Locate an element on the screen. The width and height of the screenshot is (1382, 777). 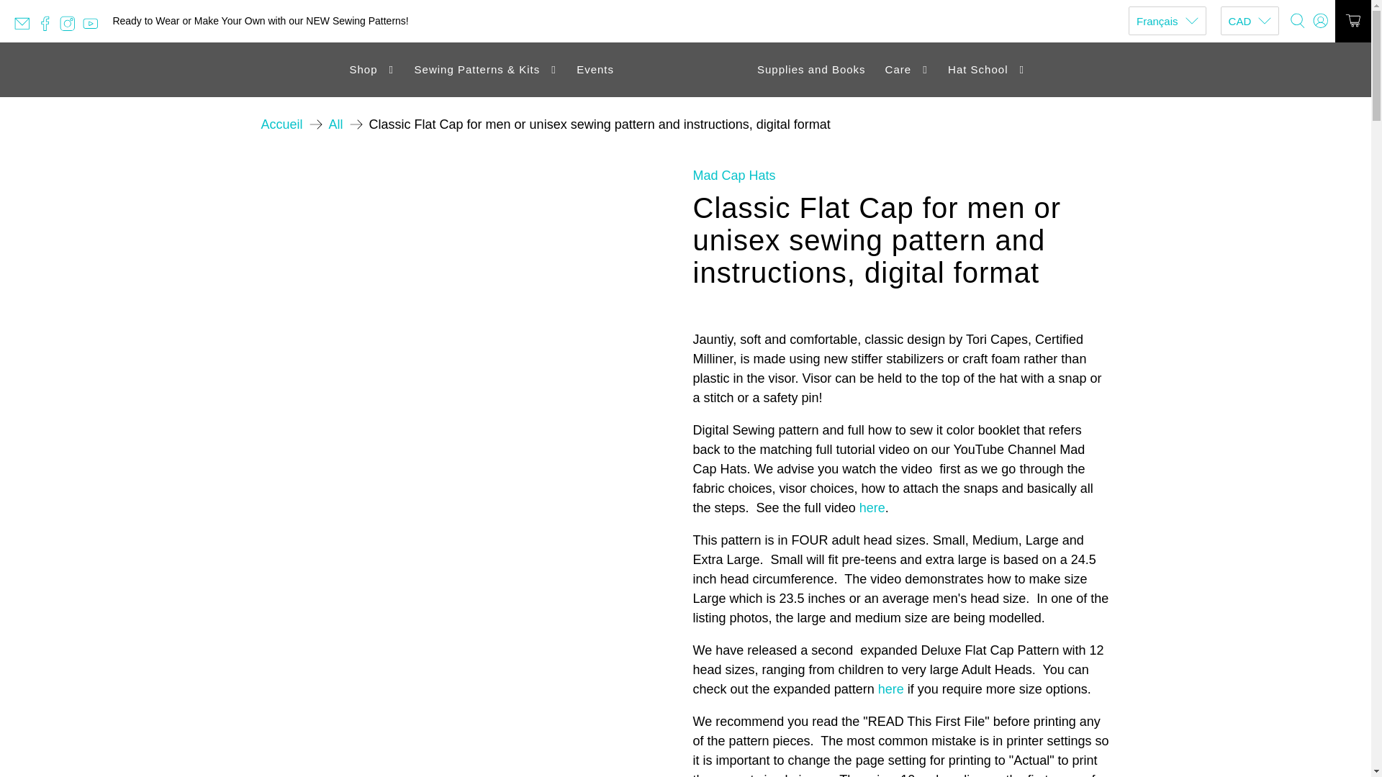
CAD is located at coordinates (1250, 55).